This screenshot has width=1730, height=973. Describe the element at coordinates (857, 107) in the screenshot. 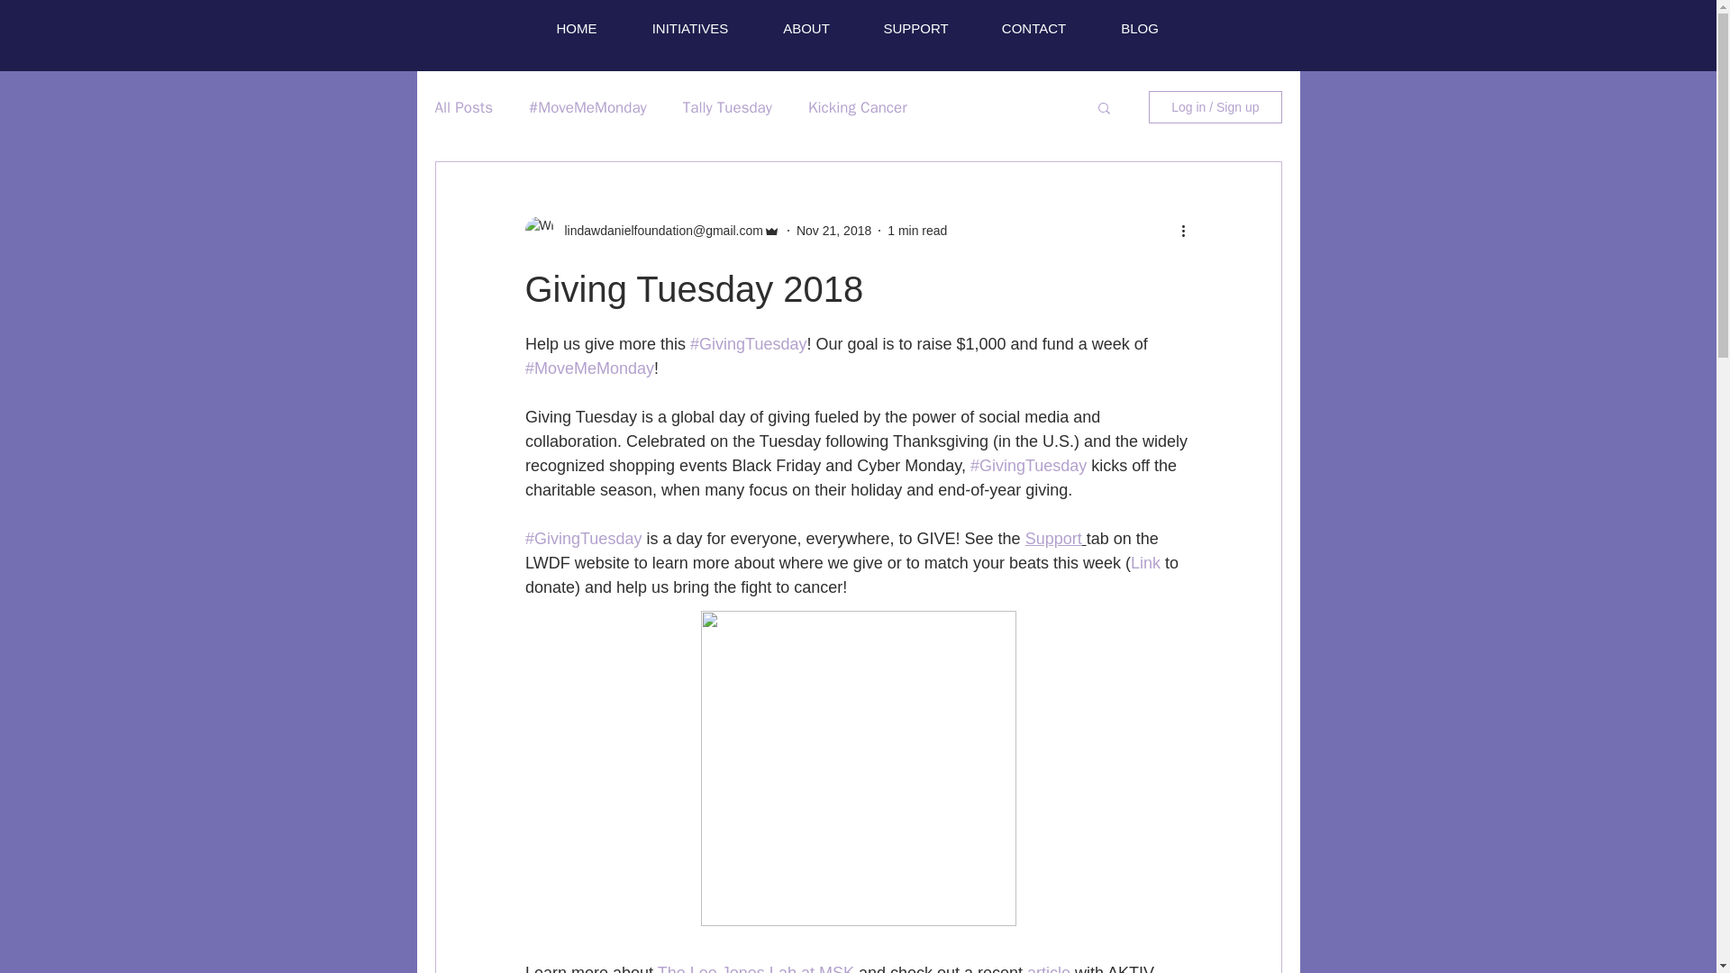

I see `Kicking Cancer` at that location.